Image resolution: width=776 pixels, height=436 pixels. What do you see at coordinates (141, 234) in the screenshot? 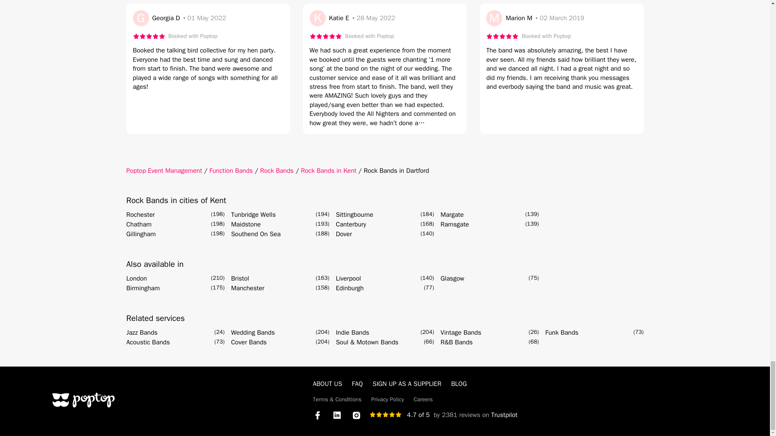
I see `Gillingham` at bounding box center [141, 234].